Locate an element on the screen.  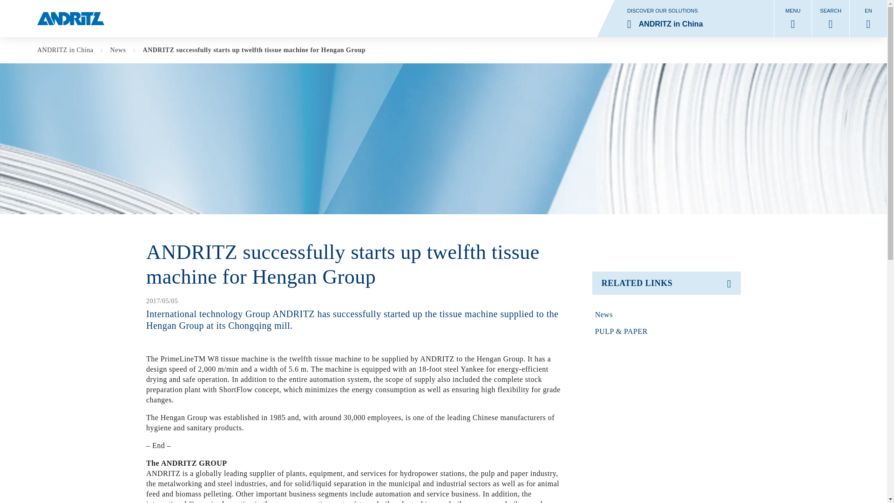
ANDRITZ in China is located at coordinates (685, 19).